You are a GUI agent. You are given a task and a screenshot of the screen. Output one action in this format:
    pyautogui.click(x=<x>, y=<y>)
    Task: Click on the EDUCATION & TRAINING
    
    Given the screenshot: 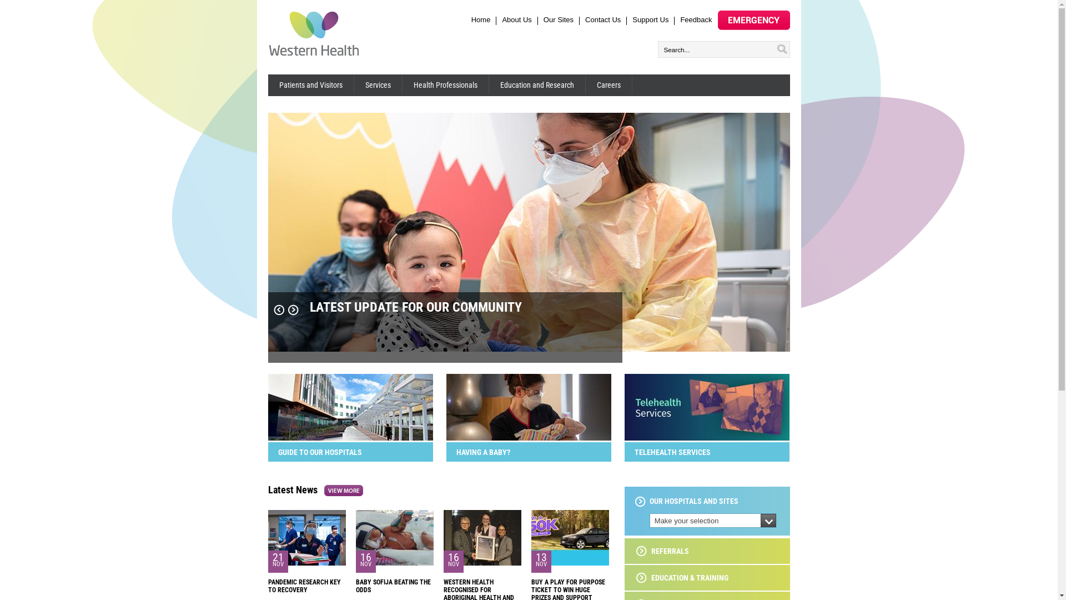 What is the action you would take?
    pyautogui.click(x=682, y=578)
    